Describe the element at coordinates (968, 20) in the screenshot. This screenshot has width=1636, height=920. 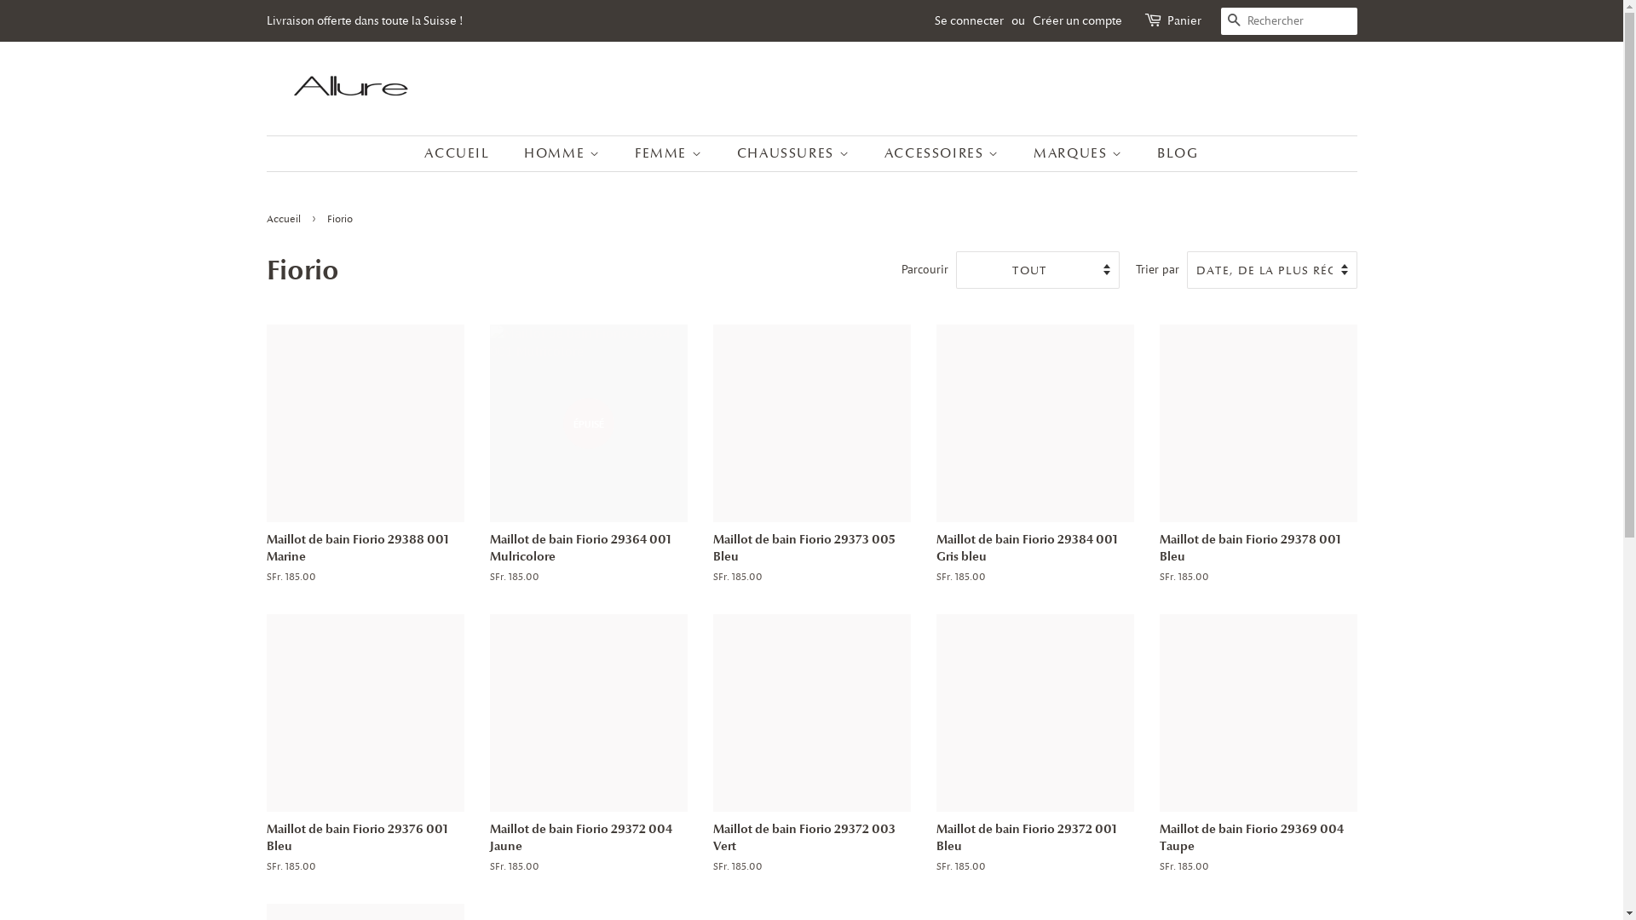
I see `Se connecter` at that location.